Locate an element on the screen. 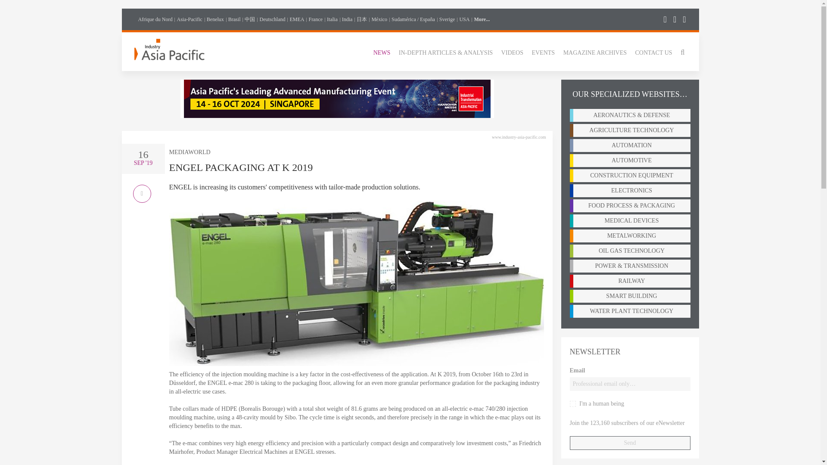 This screenshot has width=827, height=465. India is located at coordinates (347, 19).